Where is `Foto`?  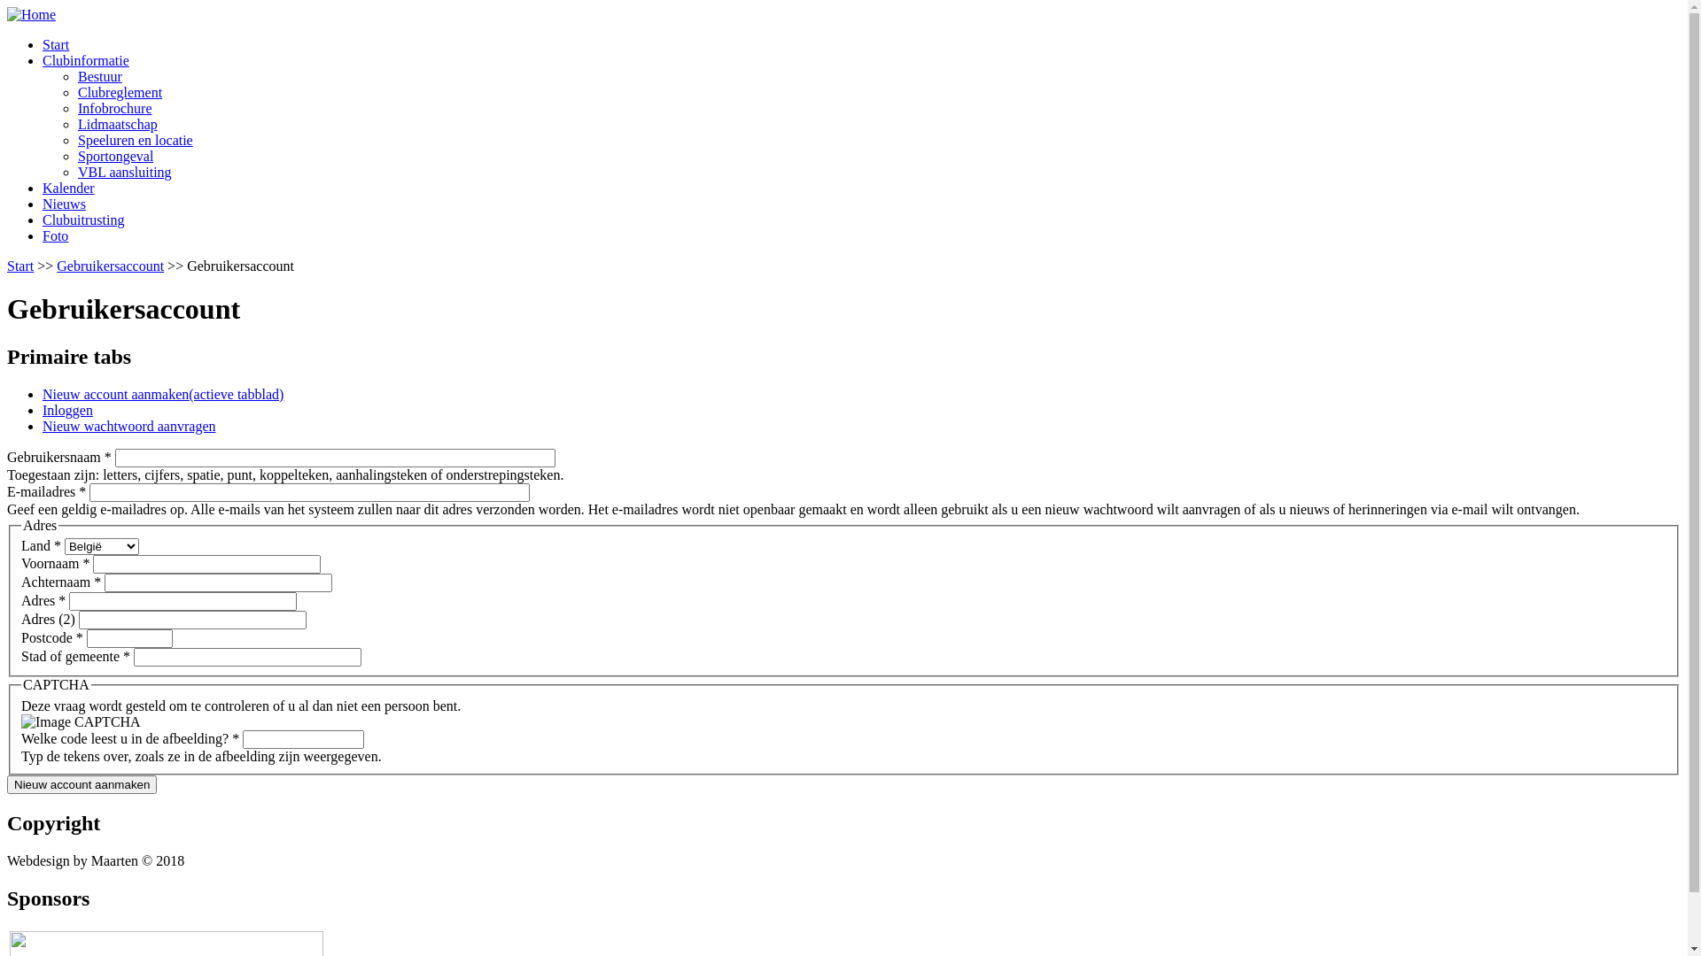
Foto is located at coordinates (55, 235).